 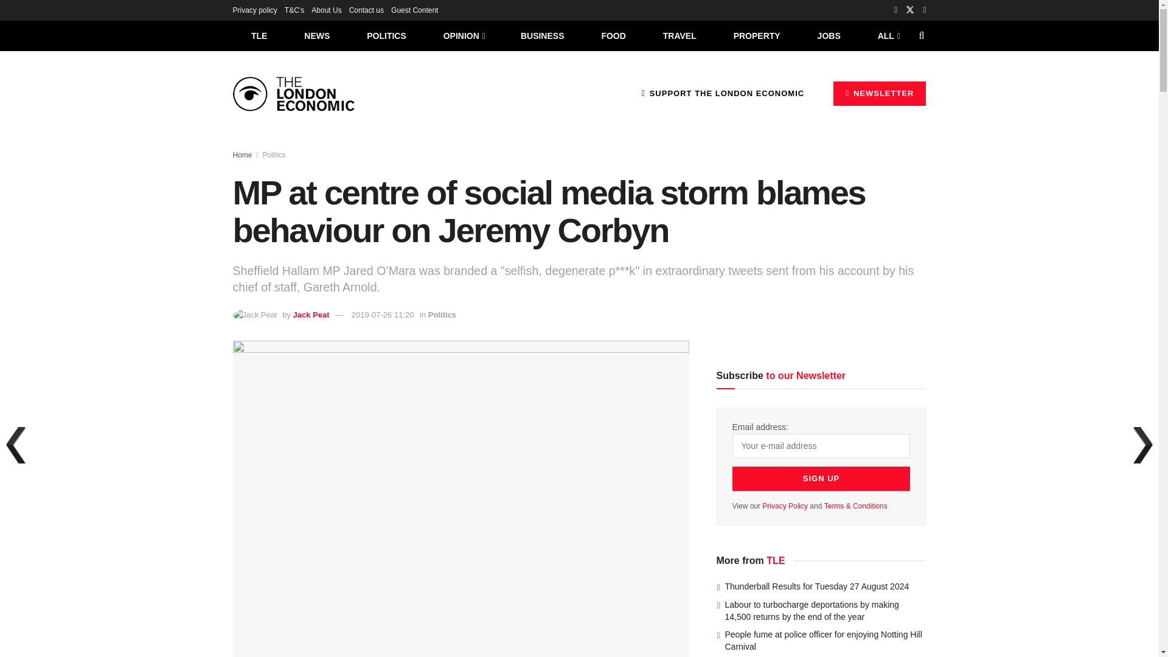 What do you see at coordinates (386, 35) in the screenshot?
I see `POLITICS` at bounding box center [386, 35].